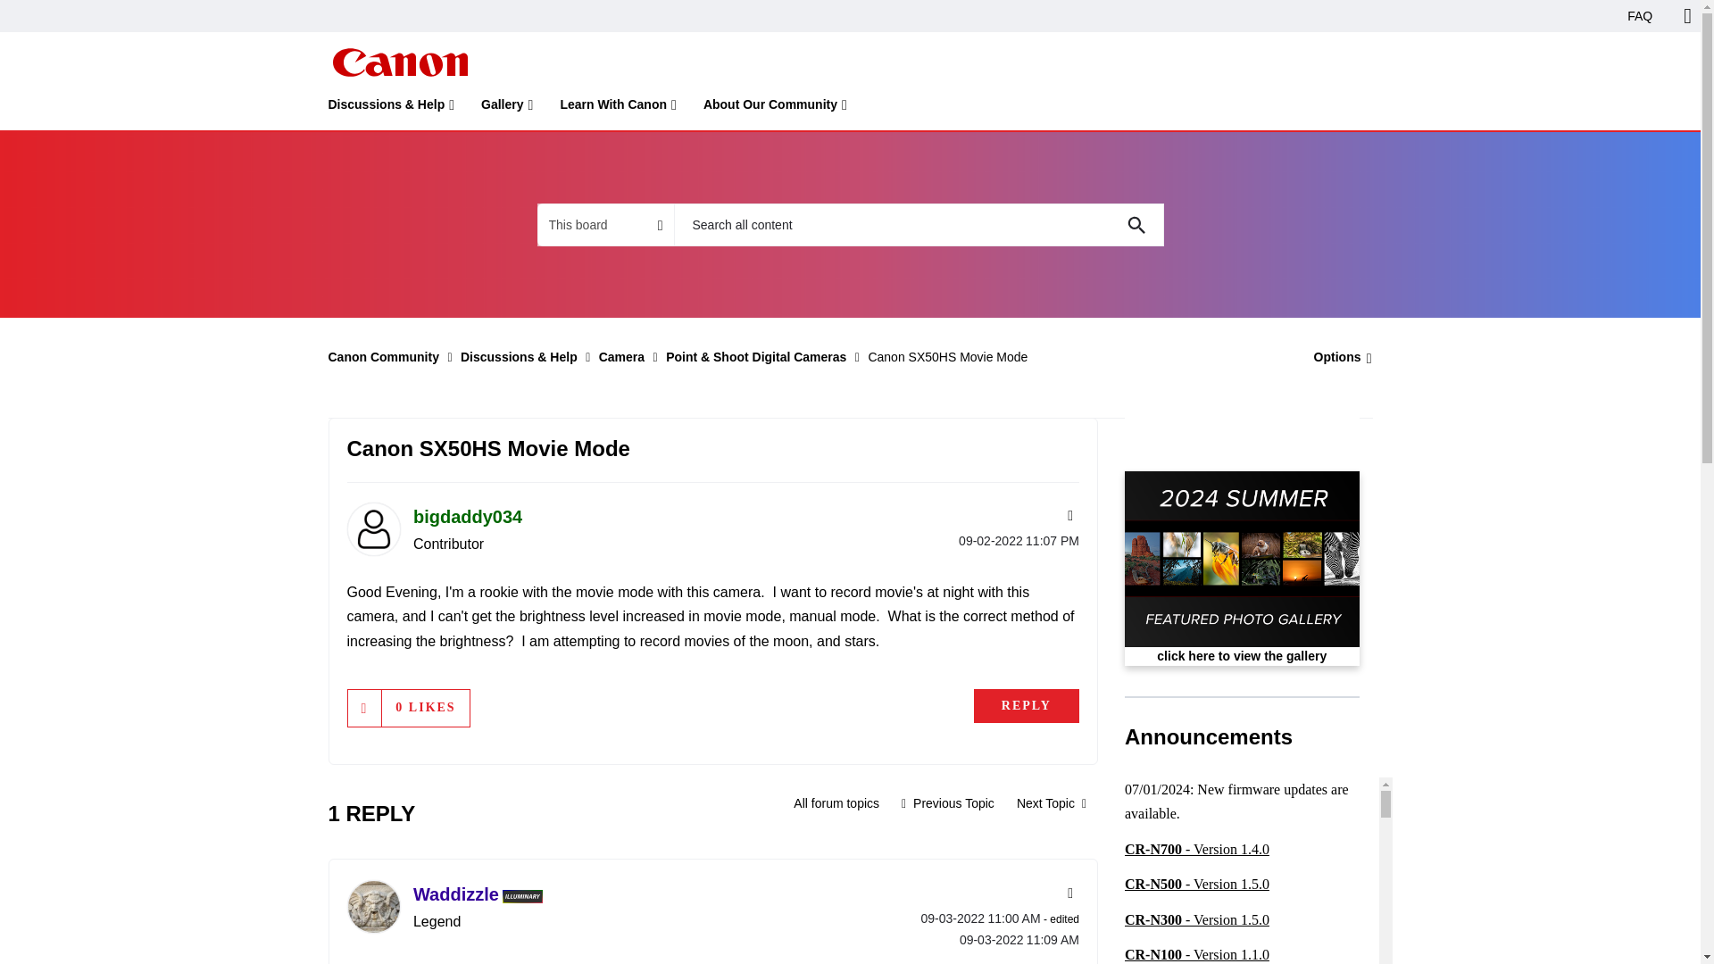 The width and height of the screenshot is (1714, 964). I want to click on About Our Community, so click(775, 108).